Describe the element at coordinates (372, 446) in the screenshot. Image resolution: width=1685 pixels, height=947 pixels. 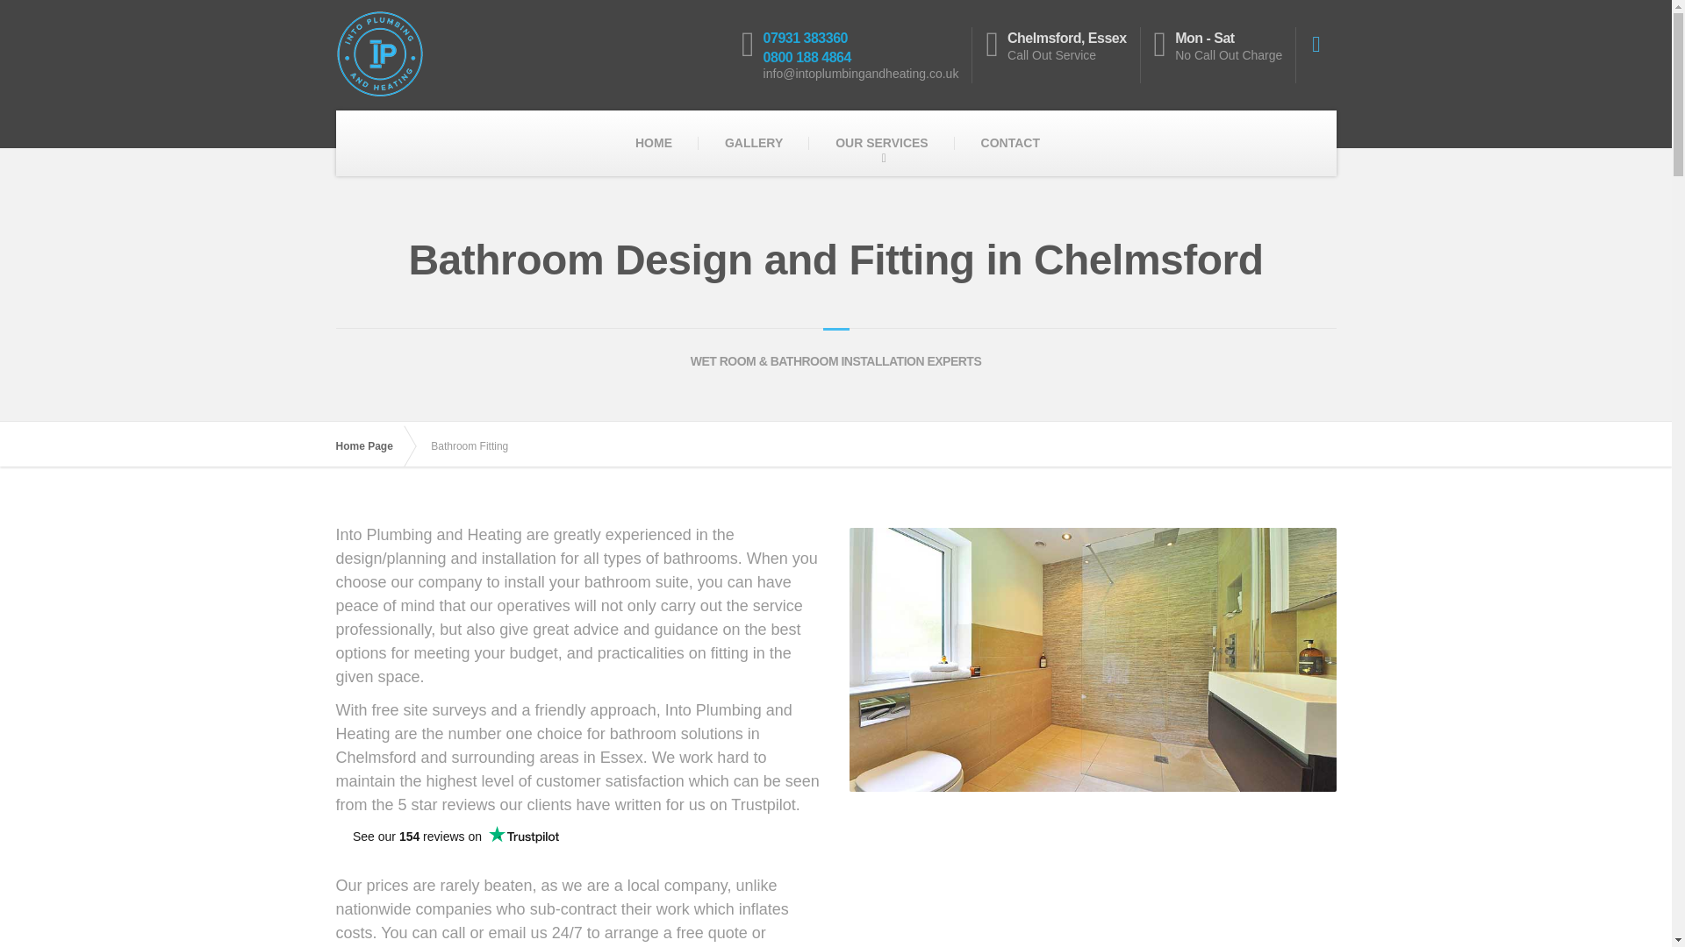
I see `Plumbers Chelmsford` at that location.